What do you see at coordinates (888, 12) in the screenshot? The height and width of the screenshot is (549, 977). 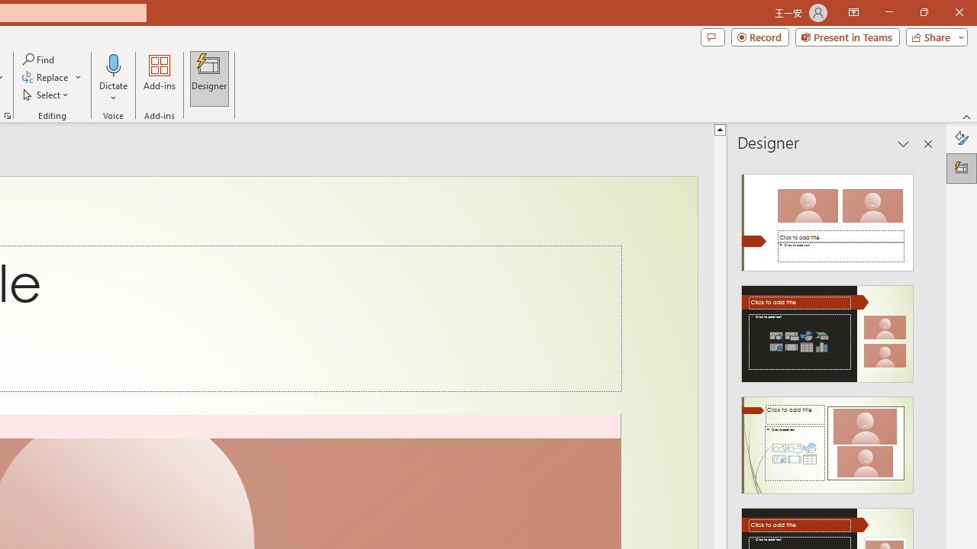 I see `Minimize` at bounding box center [888, 12].